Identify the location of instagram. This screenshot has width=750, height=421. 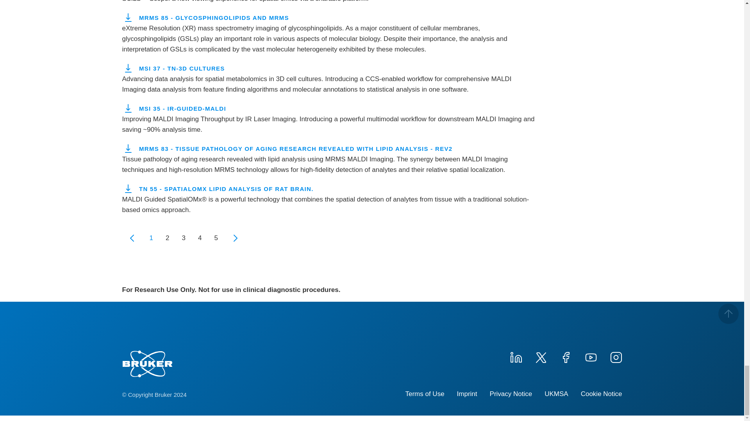
(615, 356).